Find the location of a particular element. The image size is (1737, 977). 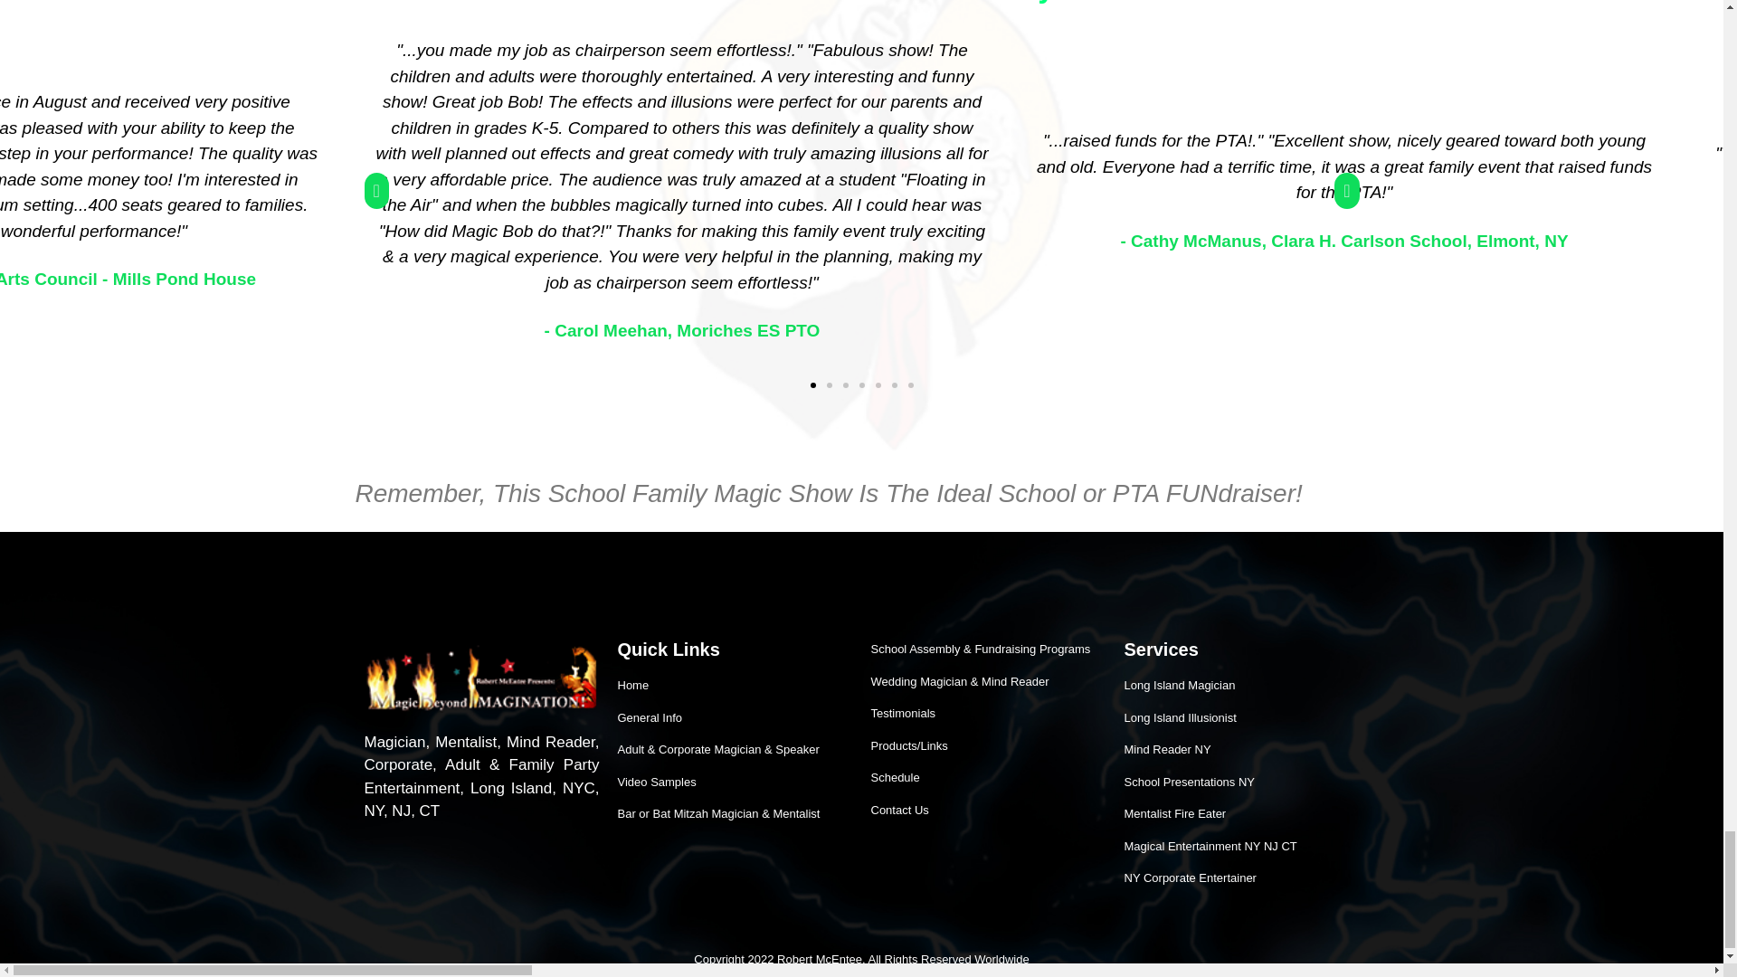

General Info is located at coordinates (735, 718).